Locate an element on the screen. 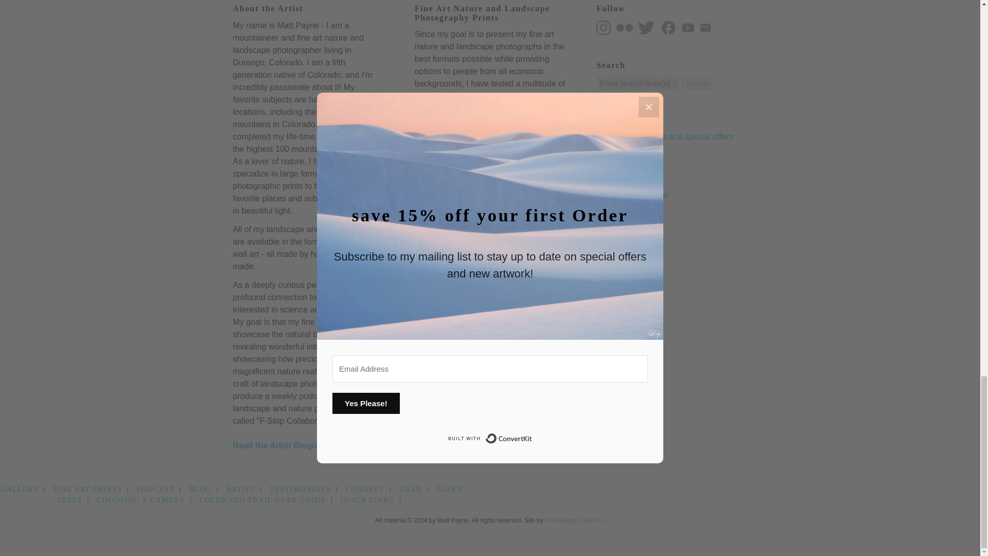  Follow on YouTube is located at coordinates (687, 28).